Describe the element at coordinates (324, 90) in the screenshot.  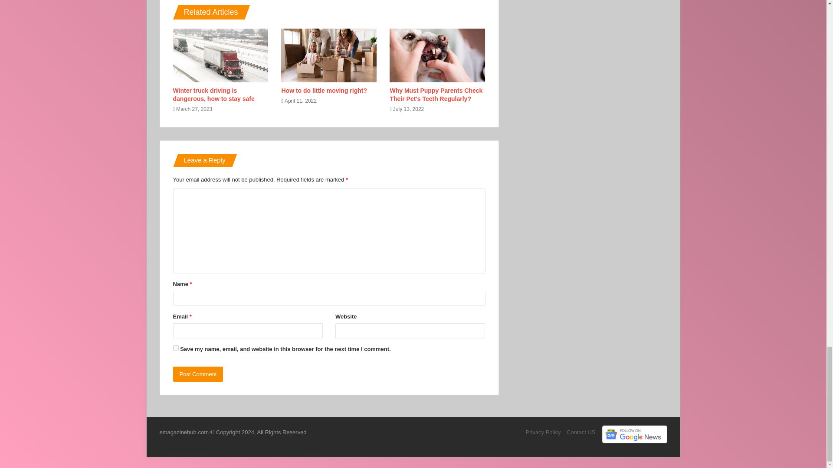
I see `How to do little moving right?` at that location.